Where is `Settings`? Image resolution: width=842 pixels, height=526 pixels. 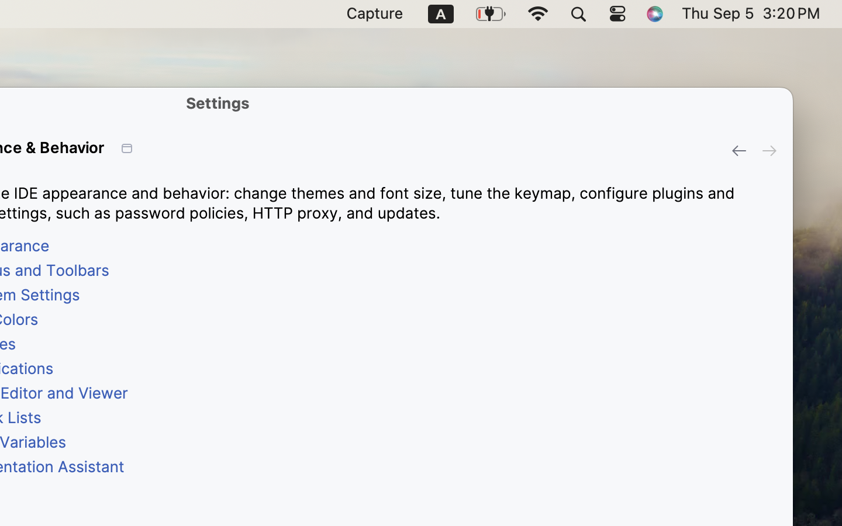 Settings is located at coordinates (218, 103).